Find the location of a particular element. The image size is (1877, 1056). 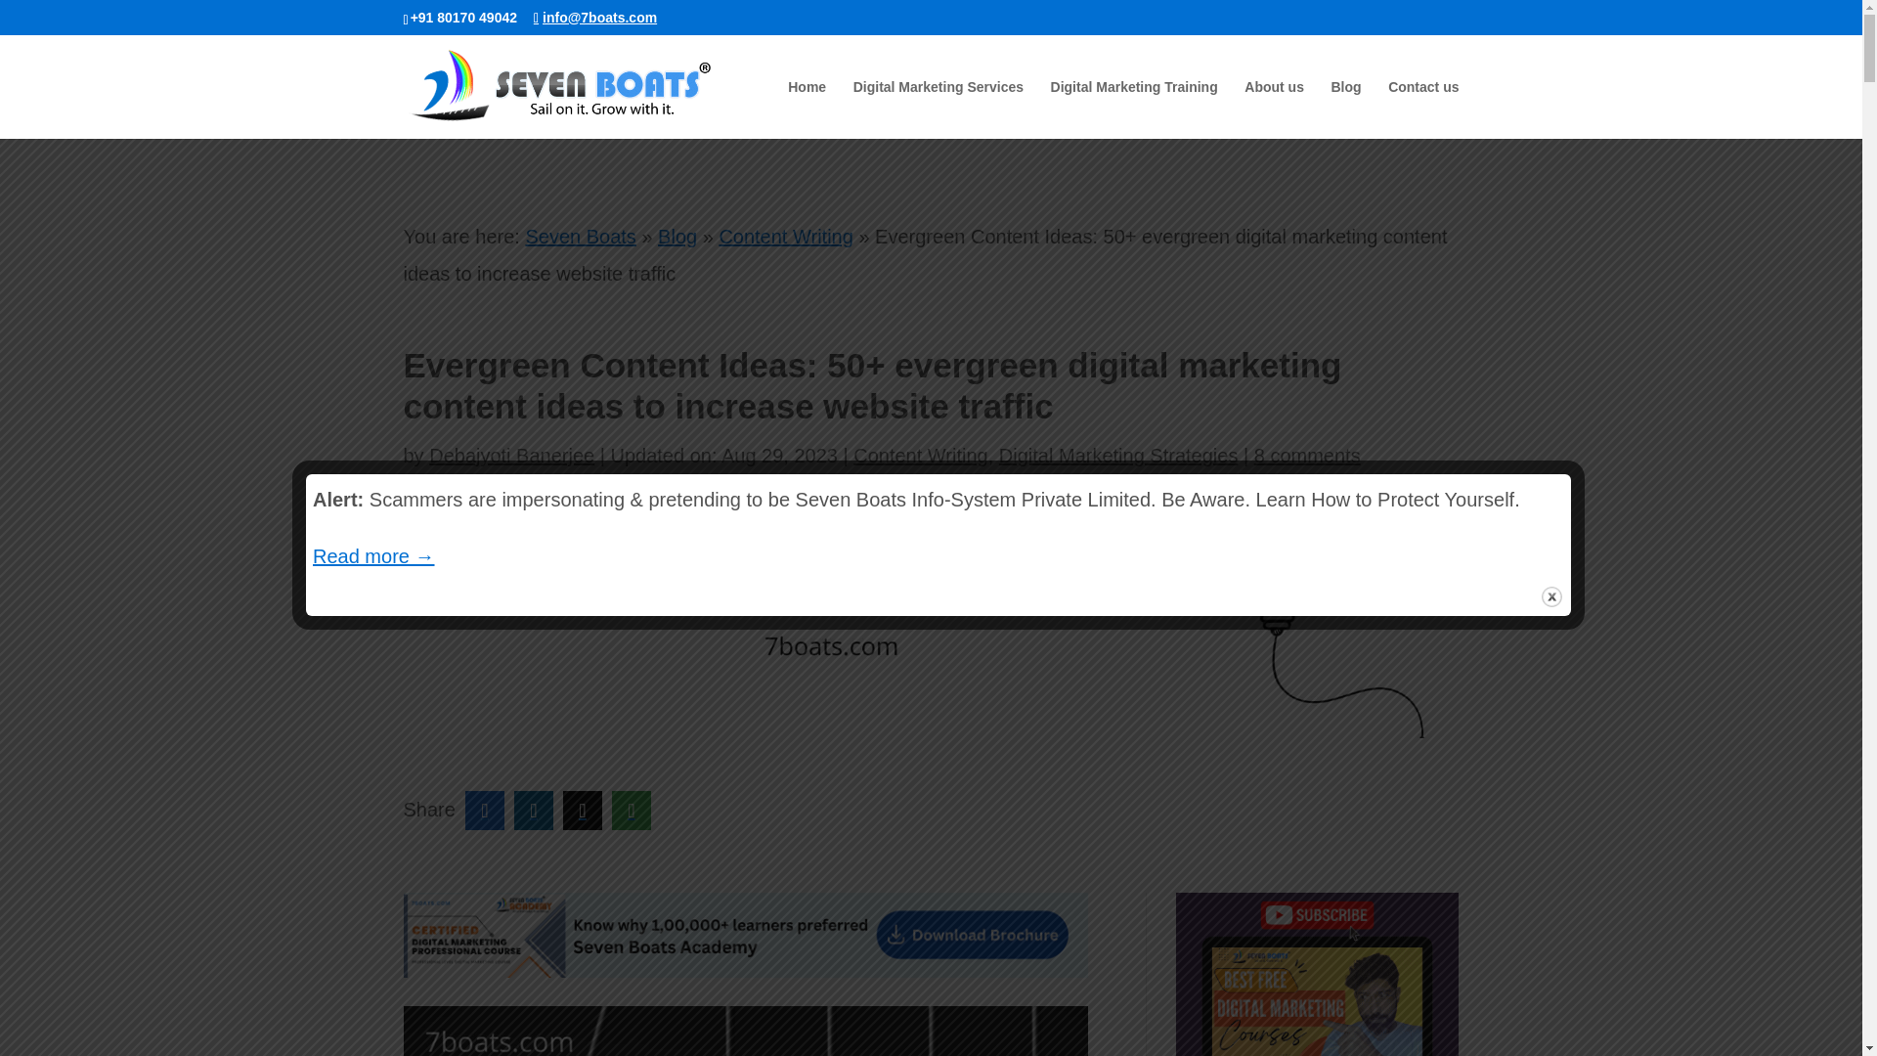

8 comments is located at coordinates (1307, 456).